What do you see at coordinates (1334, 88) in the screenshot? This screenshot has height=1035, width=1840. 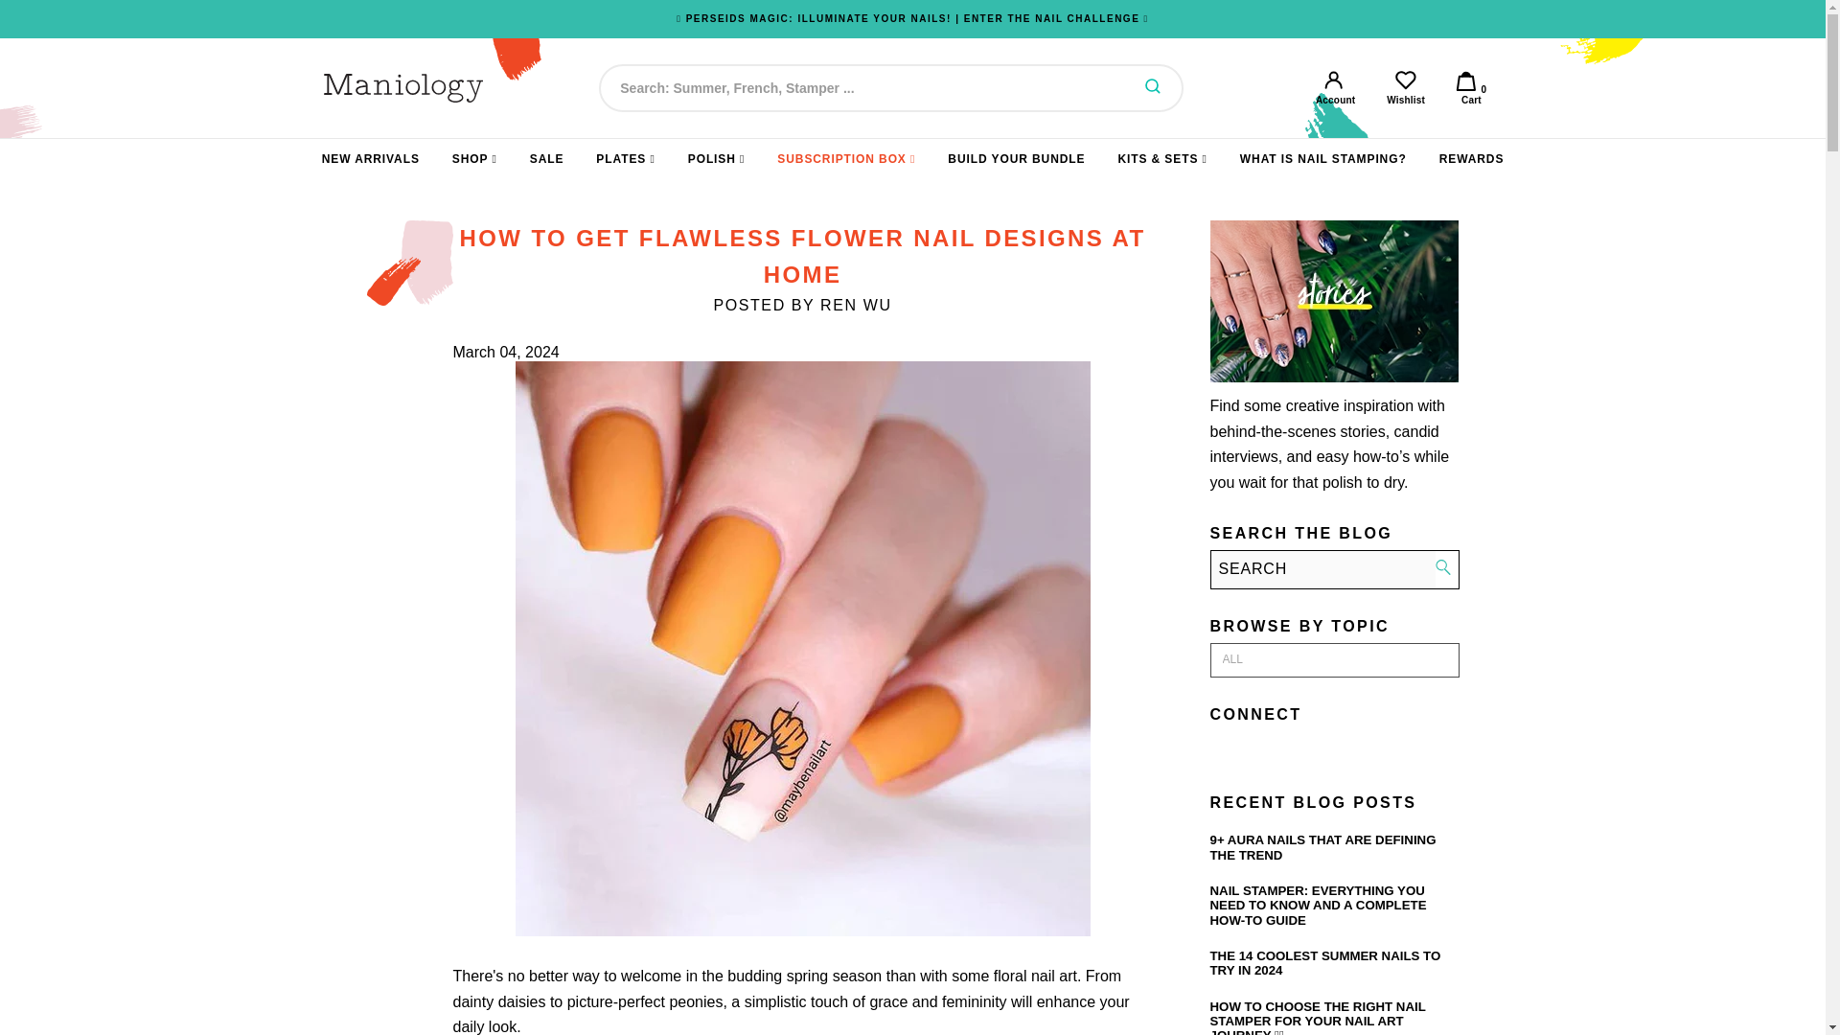 I see `NEW ARRIVALS` at bounding box center [1334, 88].